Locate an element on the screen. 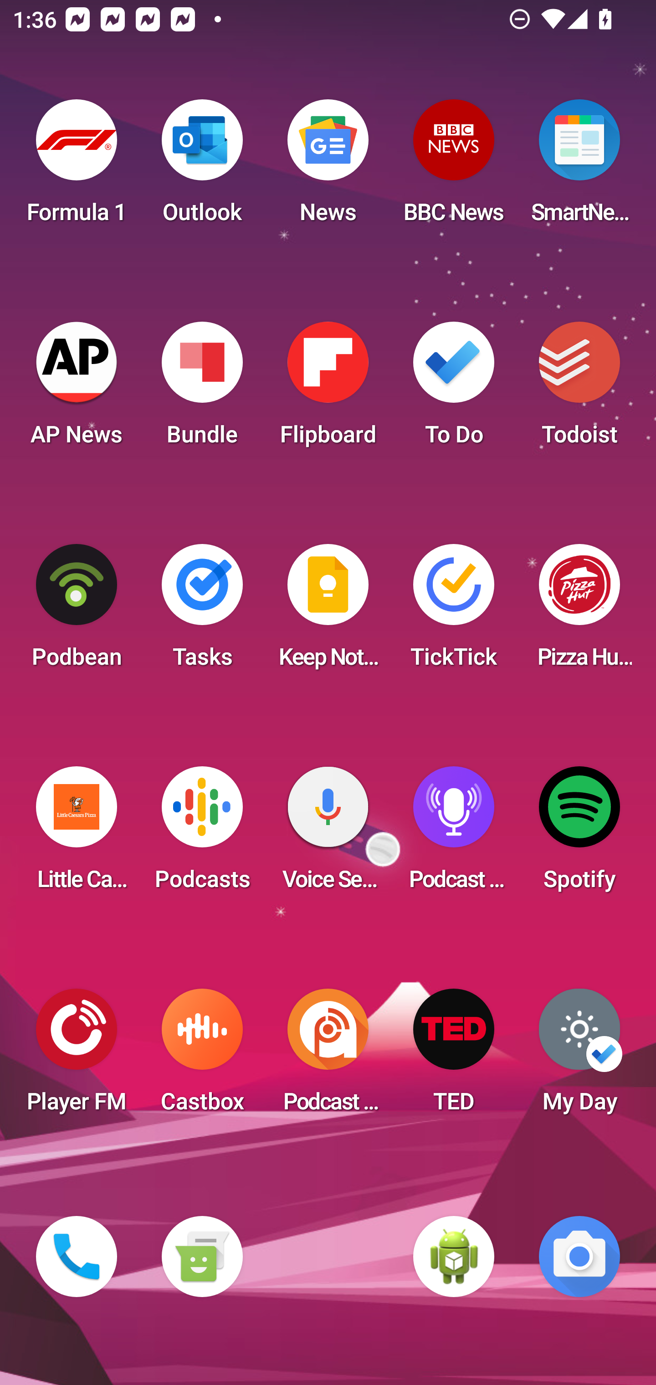 The width and height of the screenshot is (656, 1385). AP News is located at coordinates (77, 389).